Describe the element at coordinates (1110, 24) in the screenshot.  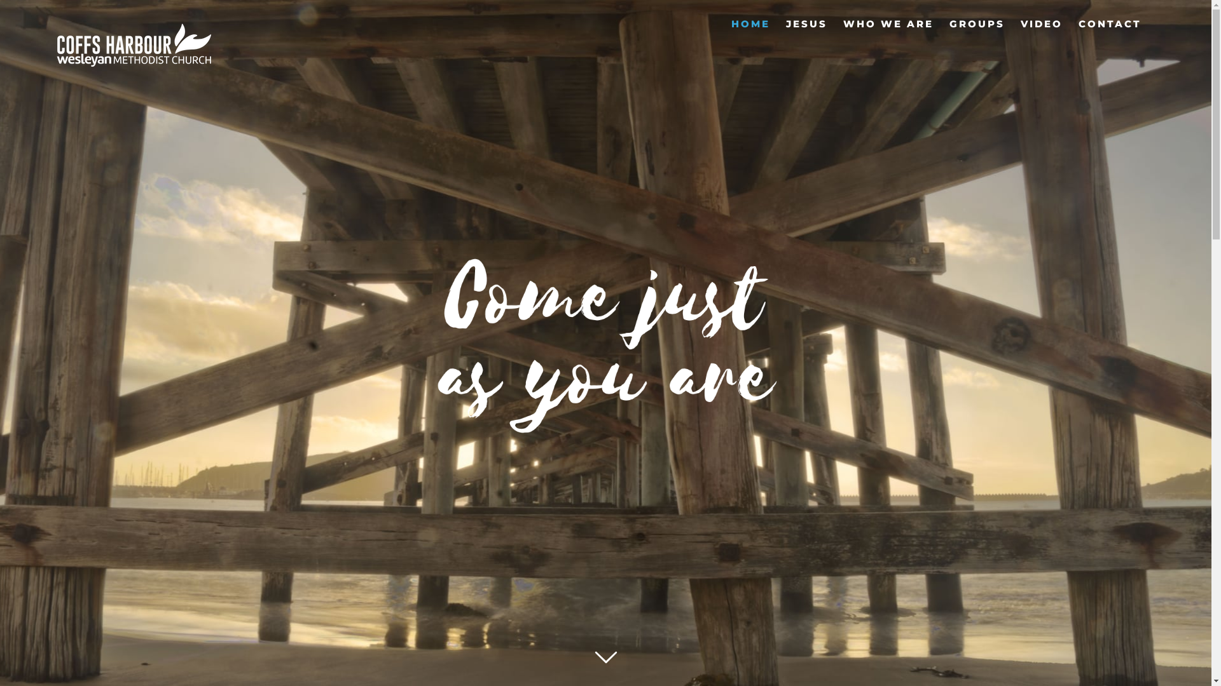
I see `CONTACT` at that location.